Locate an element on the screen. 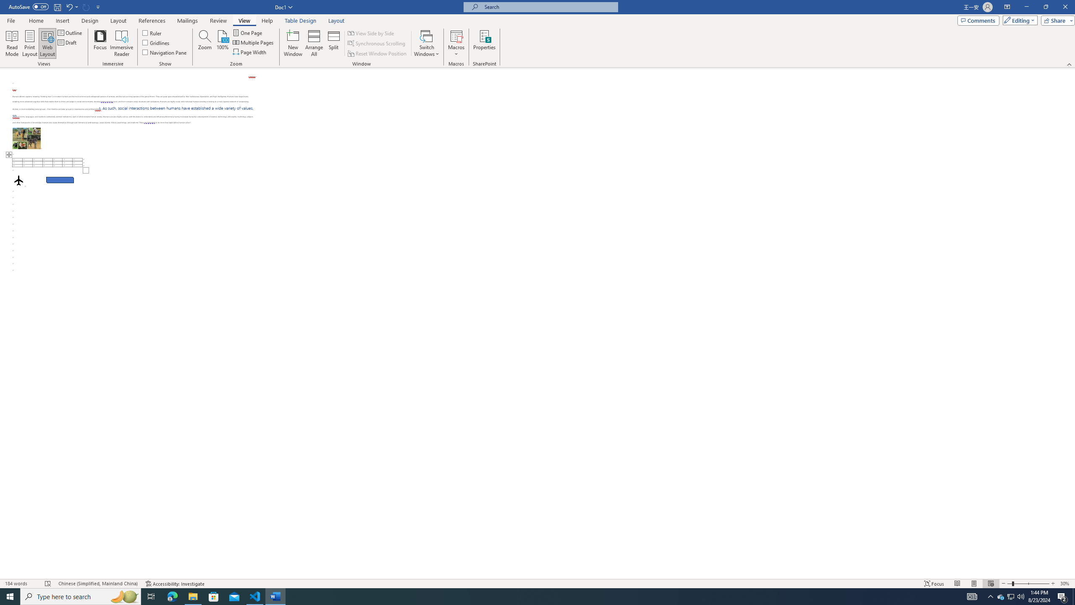 This screenshot has width=1075, height=605. 100% is located at coordinates (223, 43).